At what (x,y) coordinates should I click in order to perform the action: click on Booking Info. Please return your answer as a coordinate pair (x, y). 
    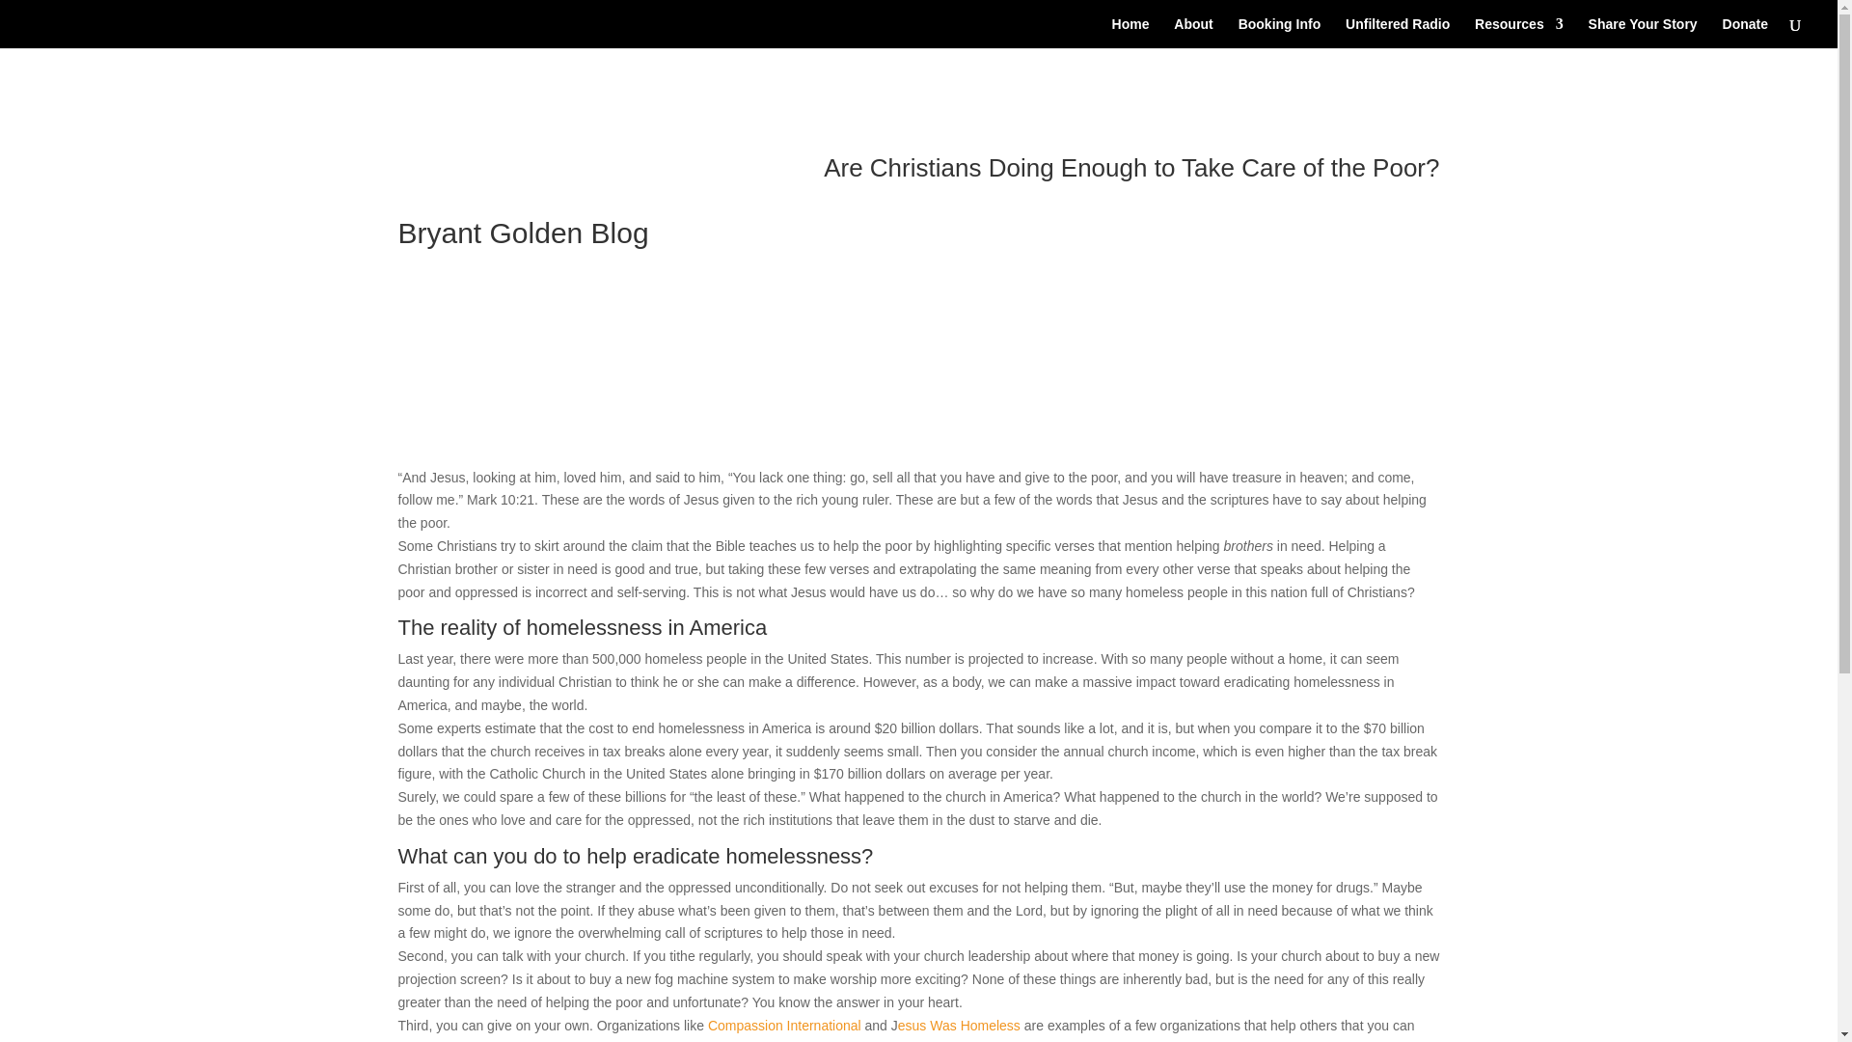
    Looking at the image, I should click on (1280, 33).